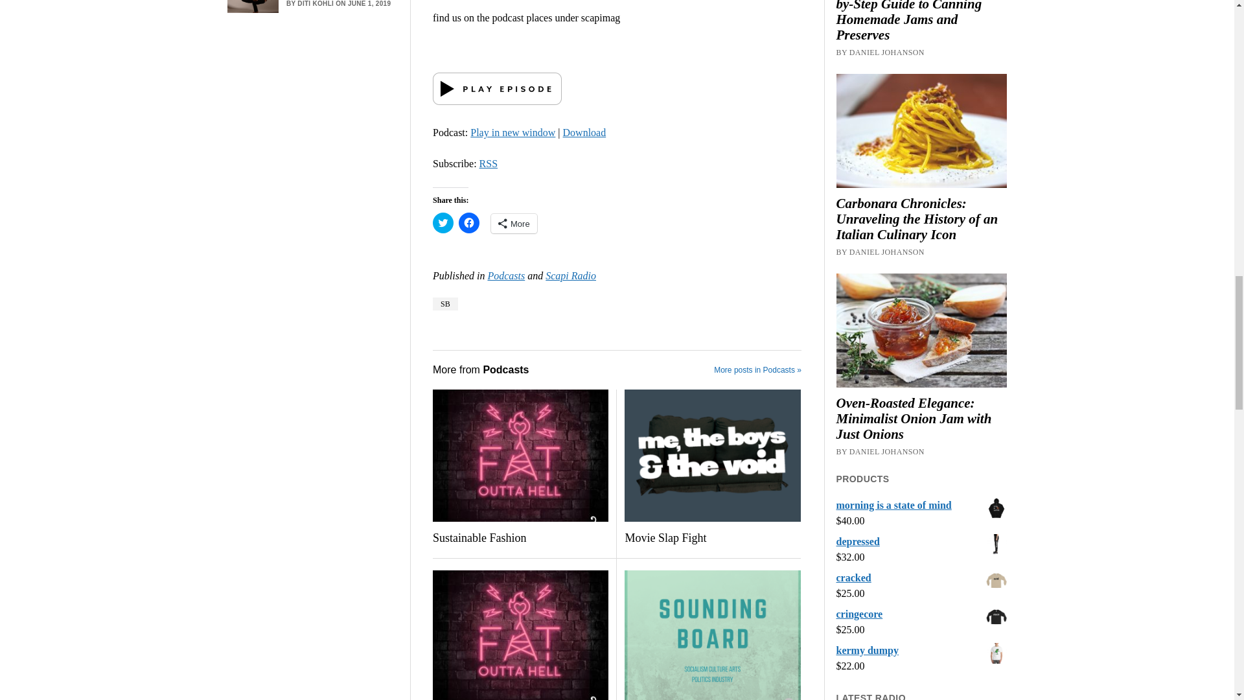 This screenshot has width=1244, height=700. Describe the element at coordinates (443, 223) in the screenshot. I see `Click to share on Twitter` at that location.